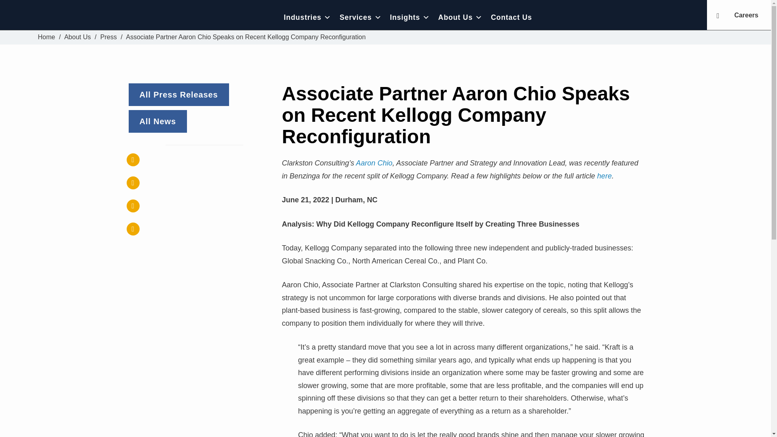 The height and width of the screenshot is (437, 777). I want to click on Industries, so click(308, 17).